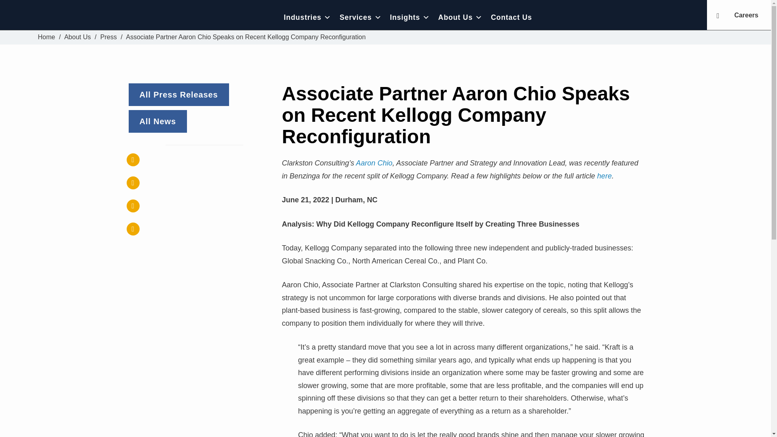 The height and width of the screenshot is (437, 777). I want to click on Industries, so click(308, 17).